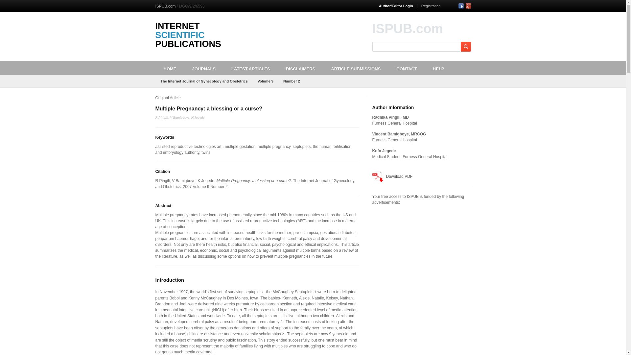 The width and height of the screenshot is (631, 355). I want to click on LATEST ARTICLES, so click(250, 68).